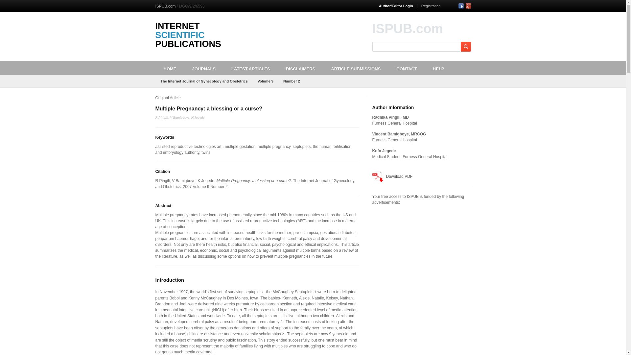 The width and height of the screenshot is (631, 355). I want to click on LATEST ARTICLES, so click(250, 68).